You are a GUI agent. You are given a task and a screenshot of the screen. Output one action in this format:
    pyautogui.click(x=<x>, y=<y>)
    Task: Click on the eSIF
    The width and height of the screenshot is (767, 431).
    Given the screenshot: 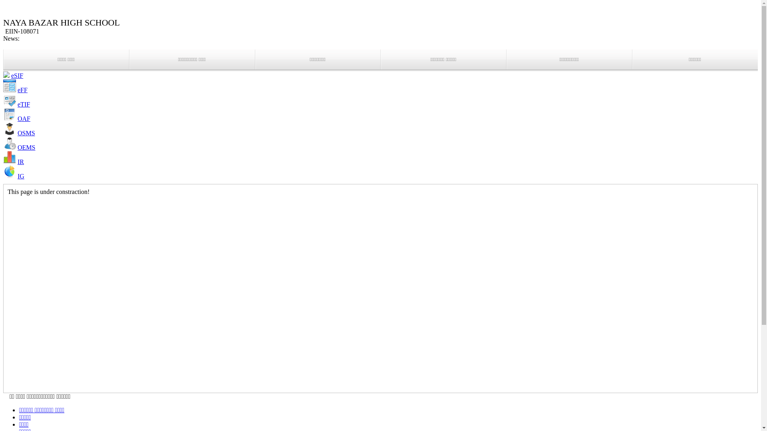 What is the action you would take?
    pyautogui.click(x=17, y=76)
    